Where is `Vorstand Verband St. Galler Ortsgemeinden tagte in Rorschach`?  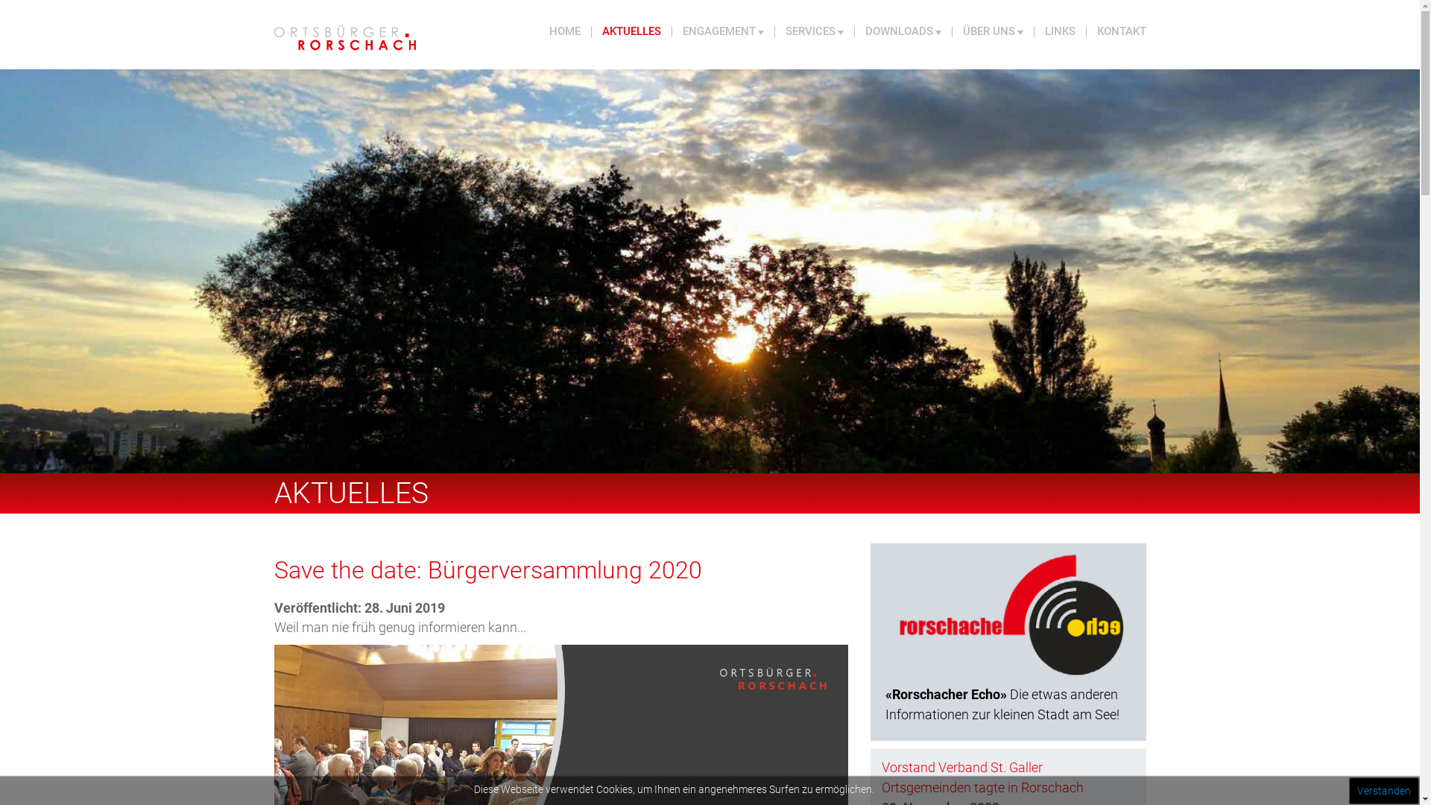
Vorstand Verband St. Galler Ortsgemeinden tagte in Rorschach is located at coordinates (982, 777).